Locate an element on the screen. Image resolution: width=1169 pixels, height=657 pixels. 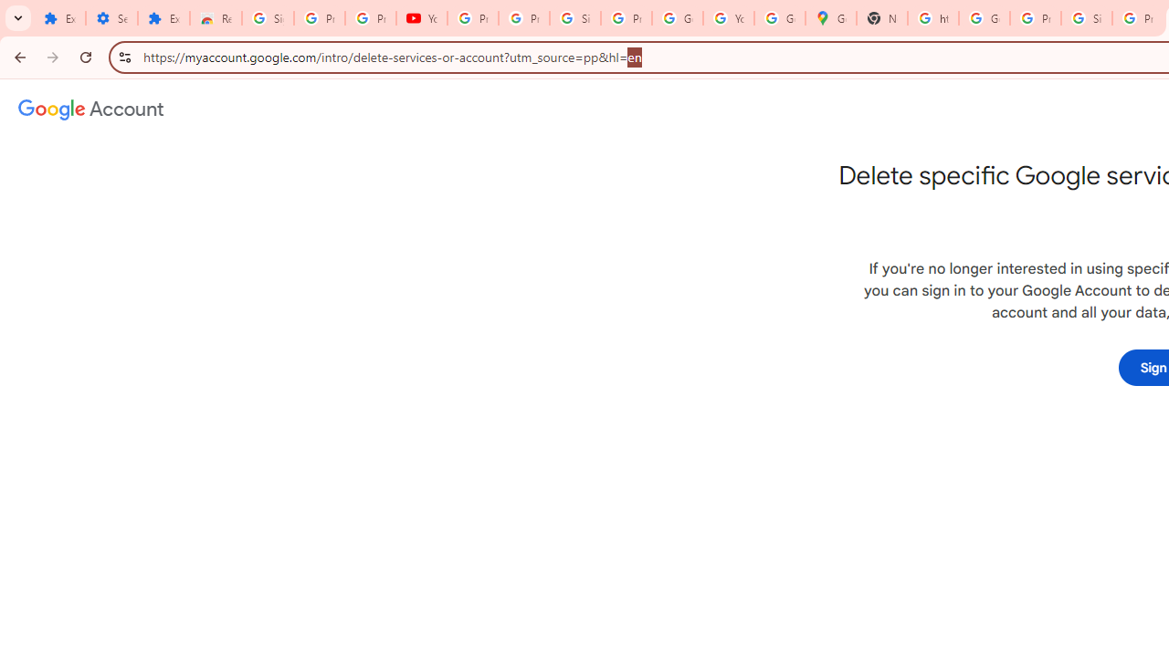
Sign in - Google Accounts is located at coordinates (269, 18).